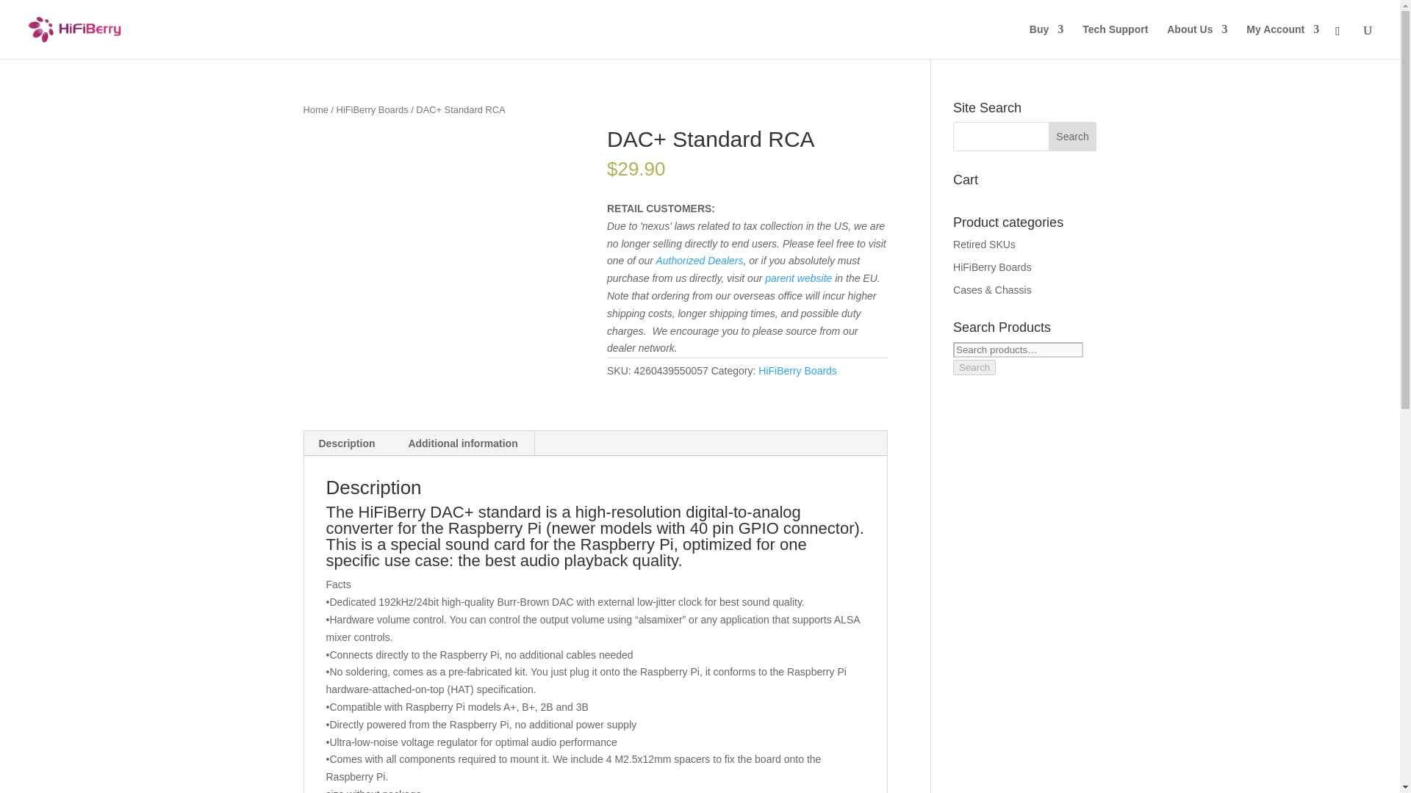  What do you see at coordinates (315, 109) in the screenshot?
I see `Home` at bounding box center [315, 109].